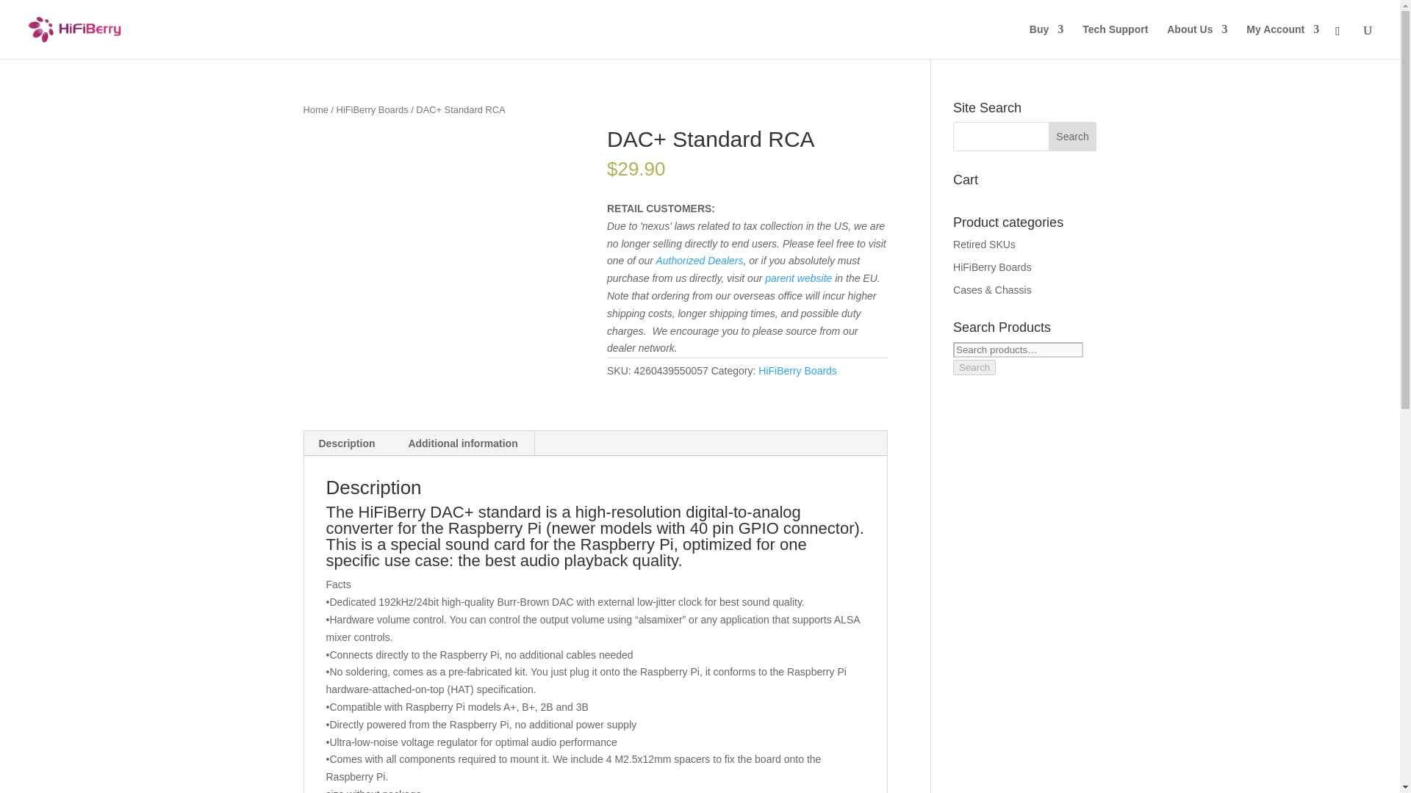  What do you see at coordinates (315, 109) in the screenshot?
I see `Home` at bounding box center [315, 109].